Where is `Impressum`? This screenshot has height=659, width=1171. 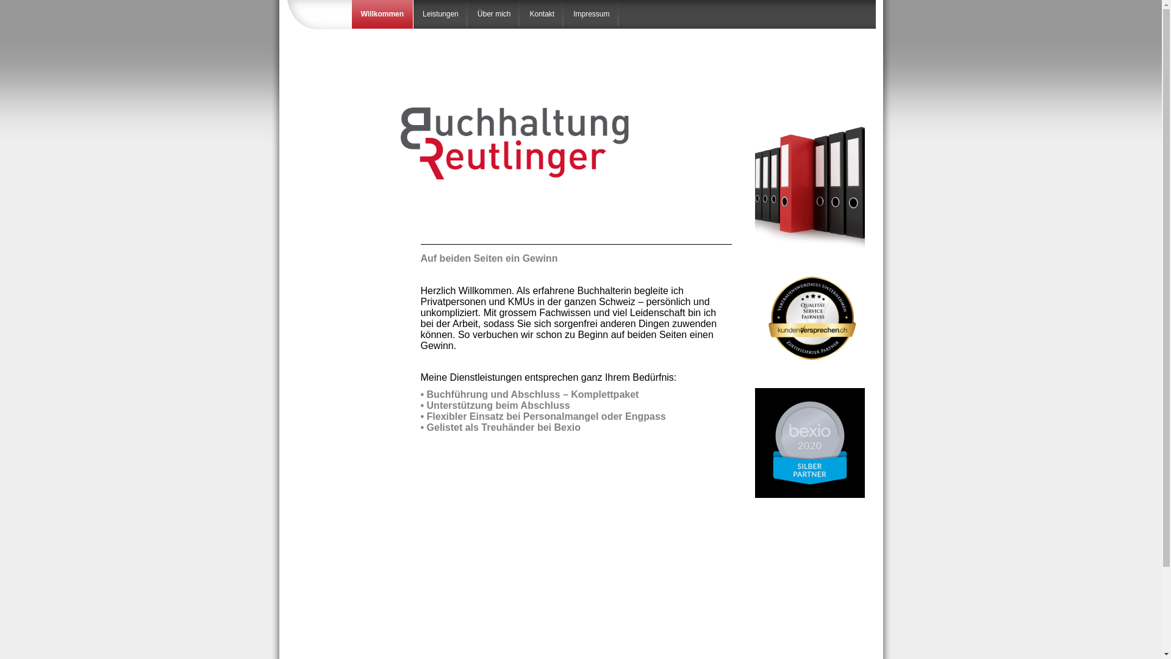 Impressum is located at coordinates (592, 15).